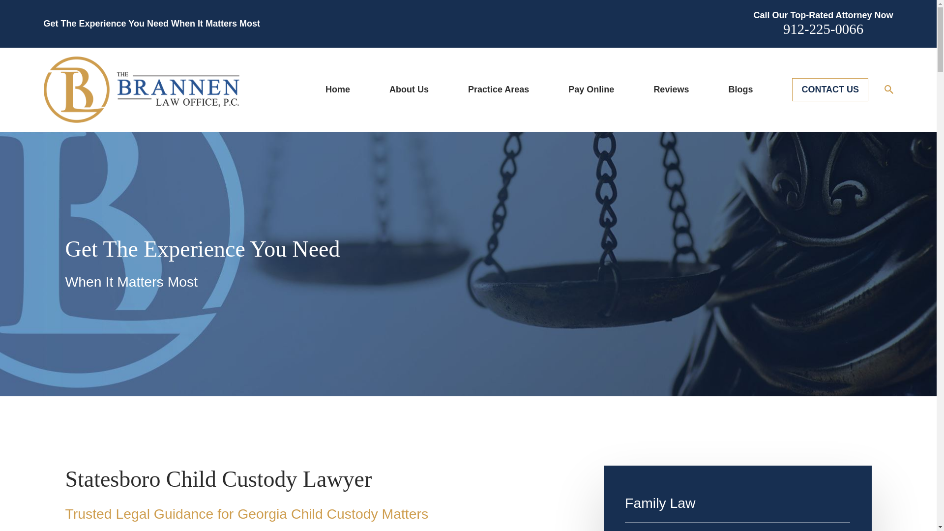  I want to click on Practice Areas, so click(499, 89).